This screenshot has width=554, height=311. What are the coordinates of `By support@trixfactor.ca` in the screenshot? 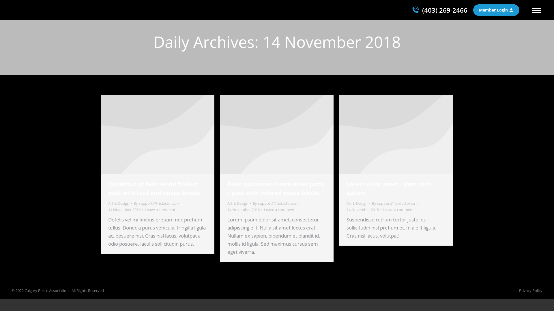 It's located at (156, 203).